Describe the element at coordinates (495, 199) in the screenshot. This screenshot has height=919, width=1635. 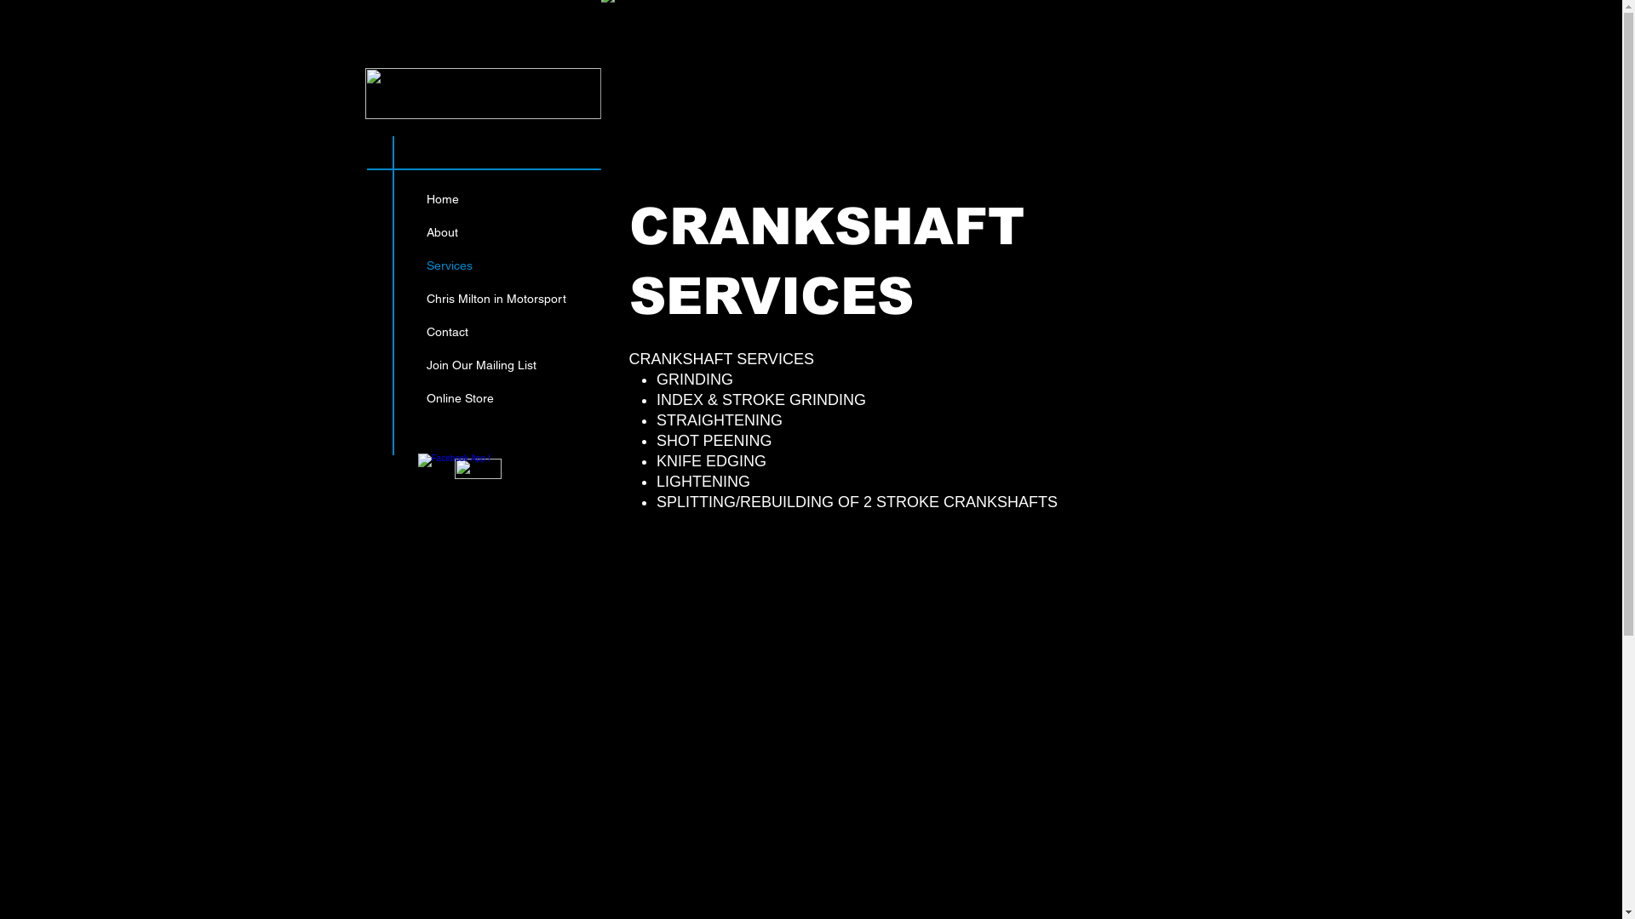
I see `Home` at that location.